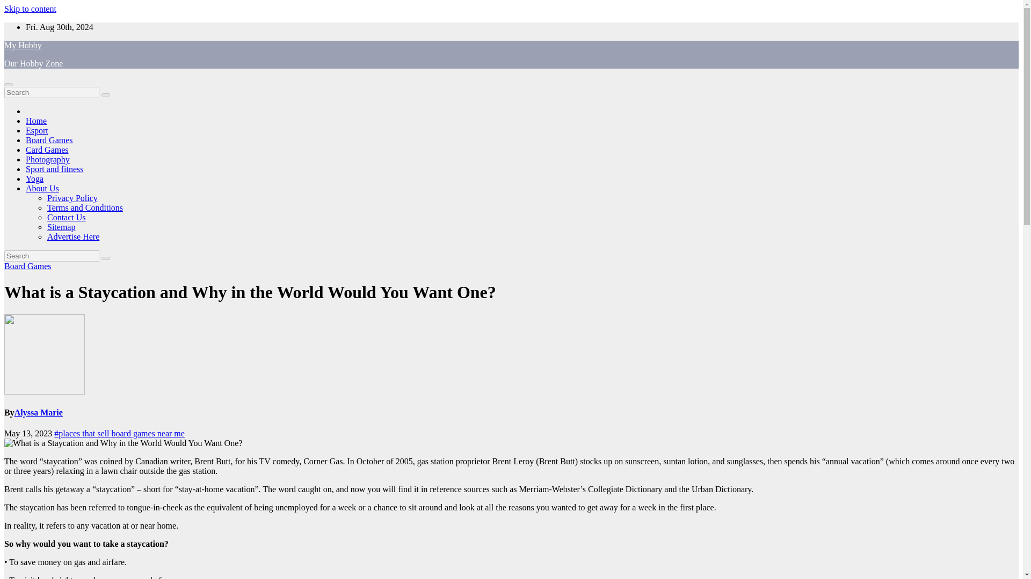 The image size is (1031, 579). I want to click on Alyssa Marie, so click(39, 412).